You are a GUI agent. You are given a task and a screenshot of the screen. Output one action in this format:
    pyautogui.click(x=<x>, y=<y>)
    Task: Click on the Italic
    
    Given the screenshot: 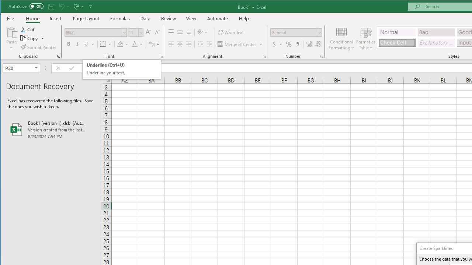 What is the action you would take?
    pyautogui.click(x=77, y=44)
    